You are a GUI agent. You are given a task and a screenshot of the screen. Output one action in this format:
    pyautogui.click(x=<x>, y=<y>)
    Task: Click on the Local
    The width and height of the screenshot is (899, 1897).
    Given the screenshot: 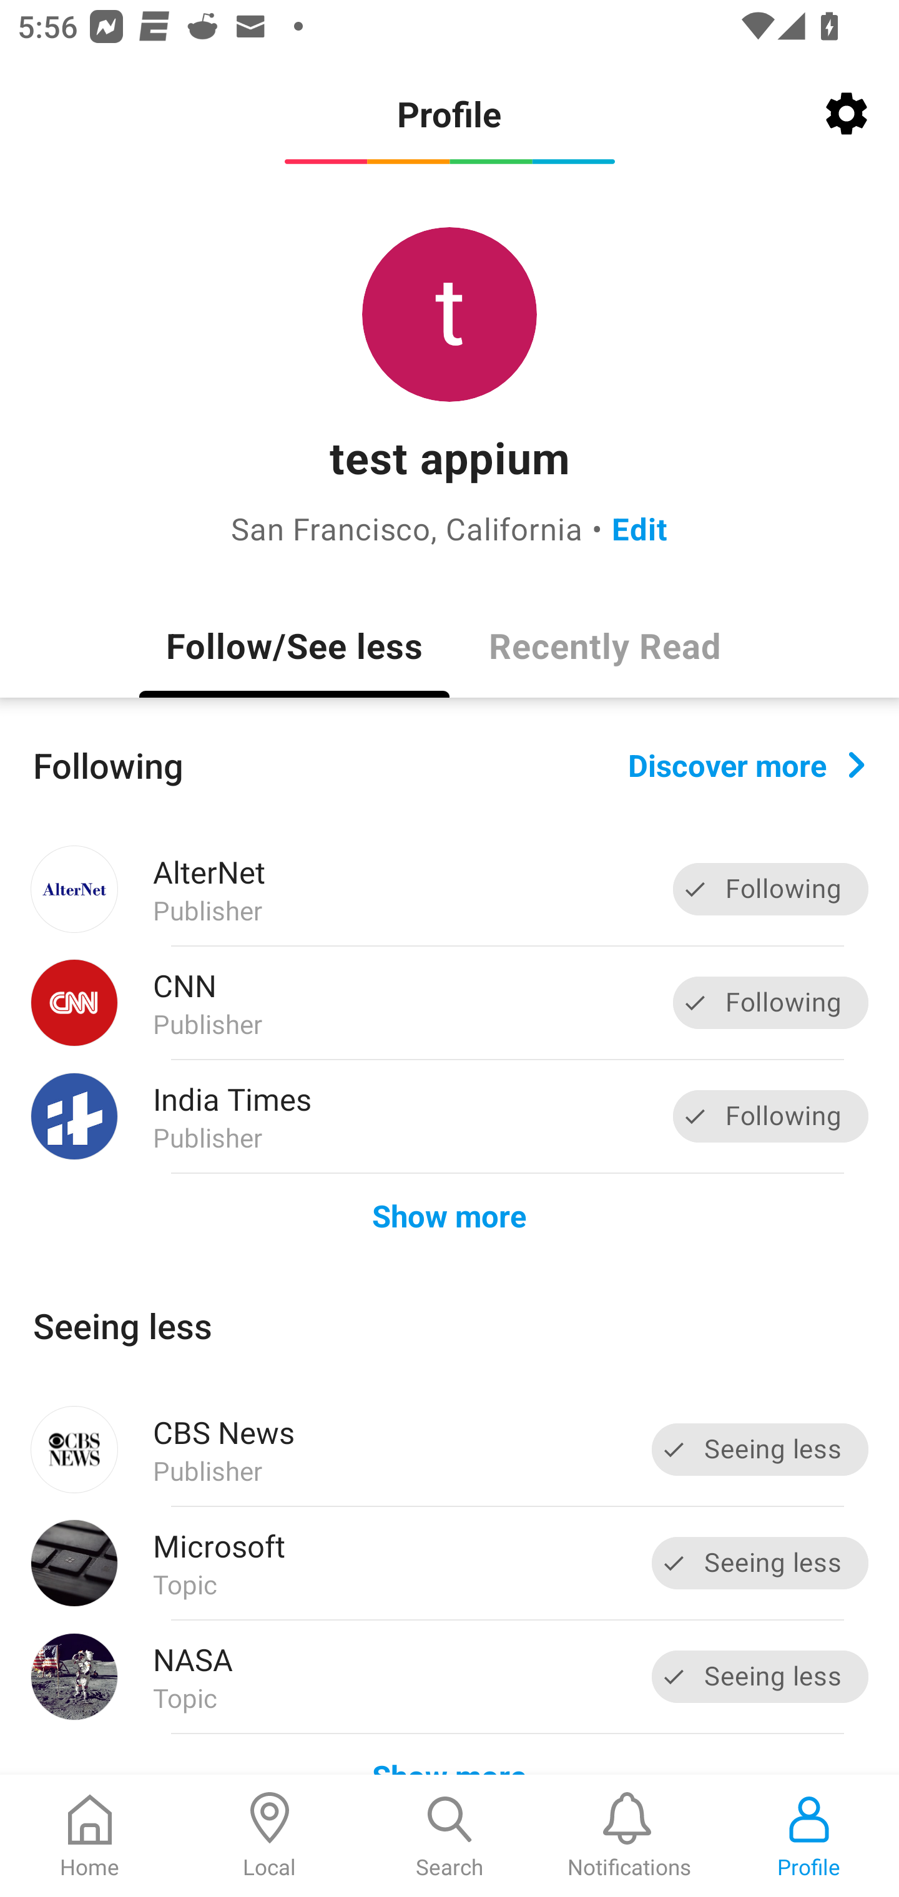 What is the action you would take?
    pyautogui.click(x=270, y=1836)
    